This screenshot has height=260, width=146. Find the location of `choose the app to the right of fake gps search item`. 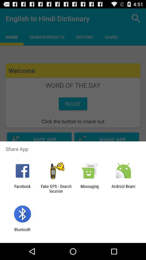

choose the app to the right of fake gps search item is located at coordinates (90, 188).